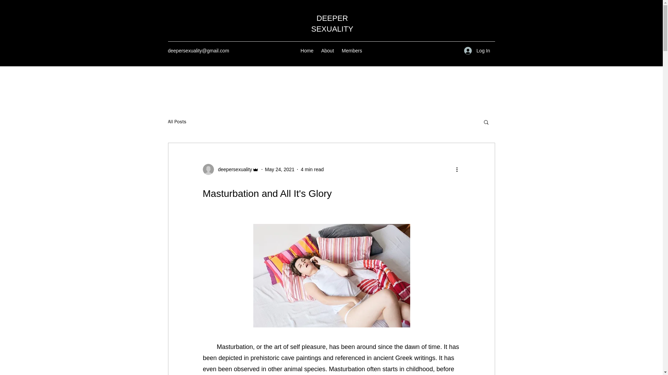 This screenshot has height=375, width=668. What do you see at coordinates (177, 122) in the screenshot?
I see `All Posts` at bounding box center [177, 122].